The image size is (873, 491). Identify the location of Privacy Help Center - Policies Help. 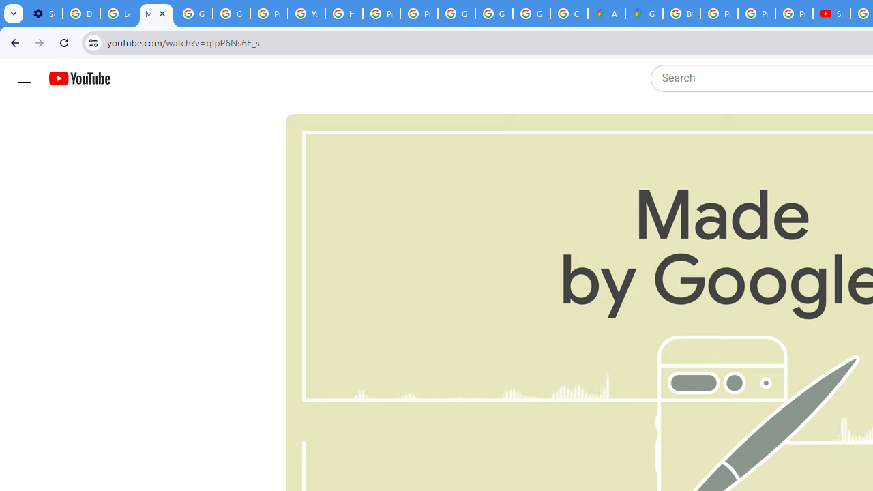
(382, 14).